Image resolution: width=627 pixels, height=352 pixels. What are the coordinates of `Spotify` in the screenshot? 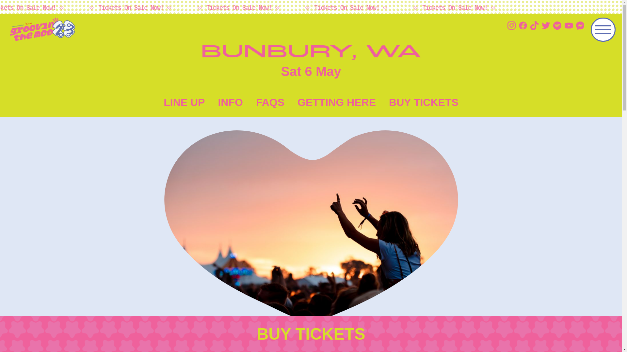 It's located at (557, 27).